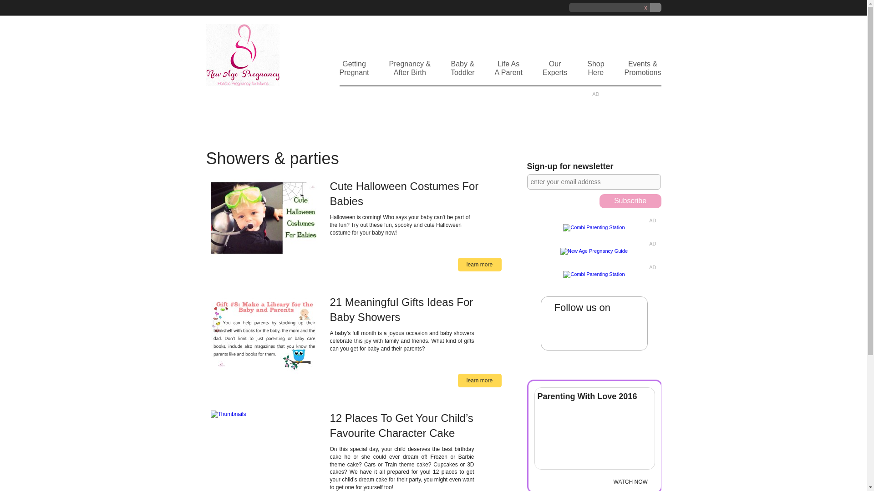 The height and width of the screenshot is (491, 874). I want to click on Search, so click(508, 74).